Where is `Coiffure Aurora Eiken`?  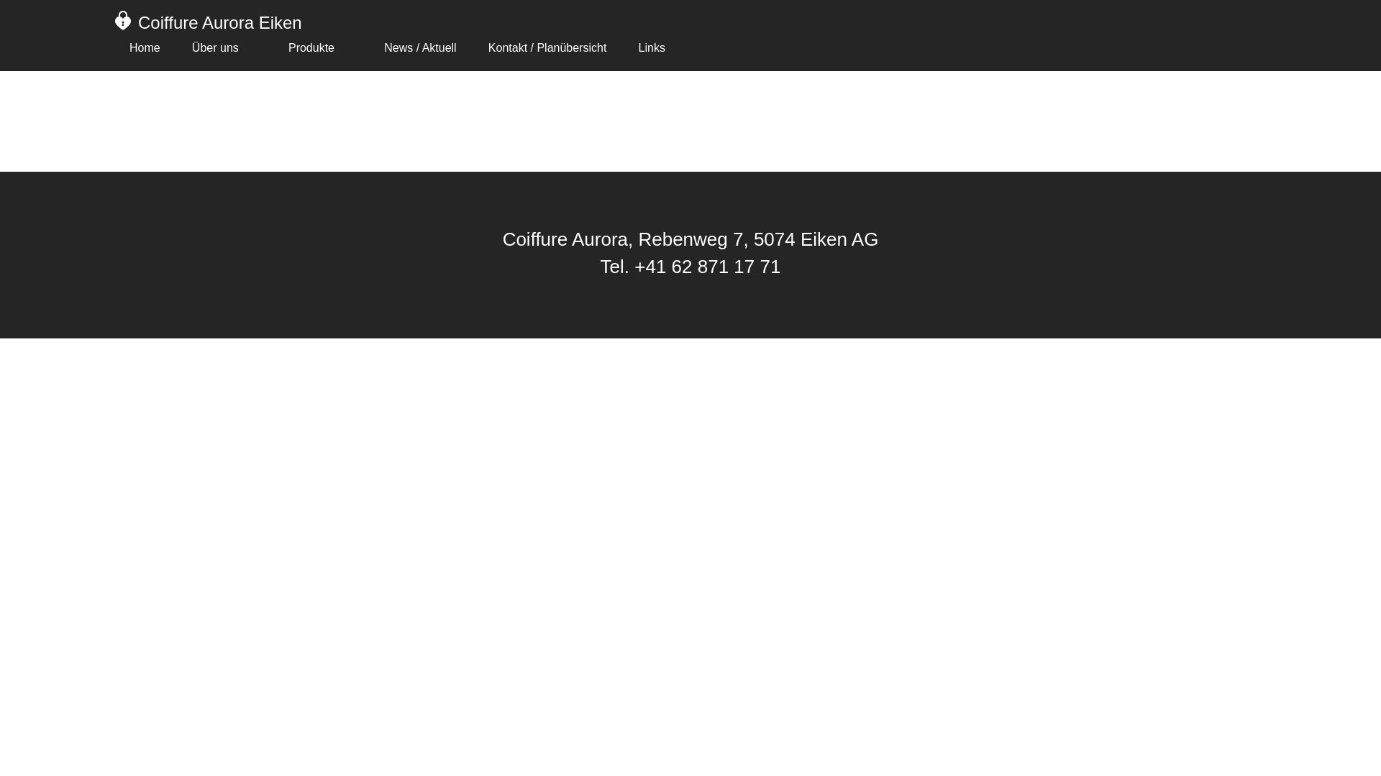
Coiffure Aurora Eiken is located at coordinates (220, 23).